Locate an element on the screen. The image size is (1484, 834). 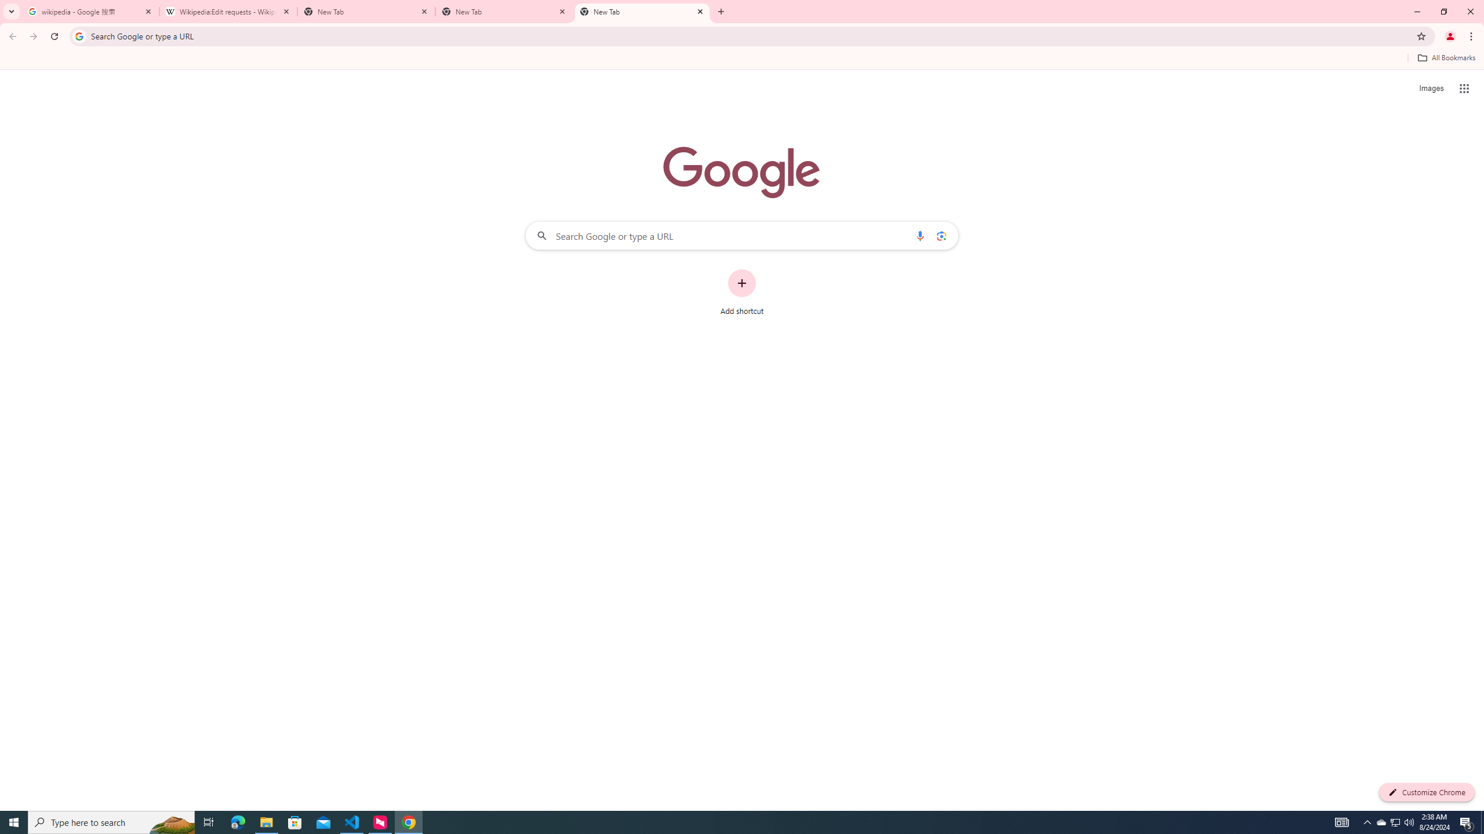
Search Google or type a URL is located at coordinates (742, 235).